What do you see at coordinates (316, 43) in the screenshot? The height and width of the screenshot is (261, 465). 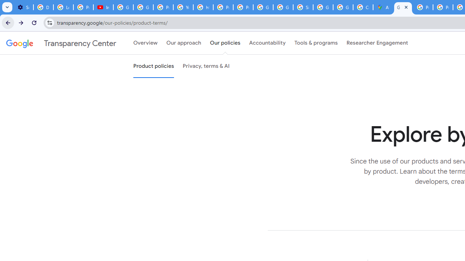 I see `Tools & programs` at bounding box center [316, 43].